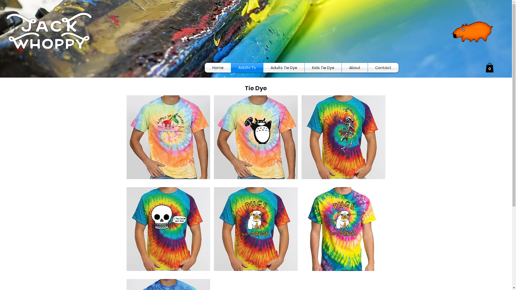  I want to click on 0, so click(490, 68).